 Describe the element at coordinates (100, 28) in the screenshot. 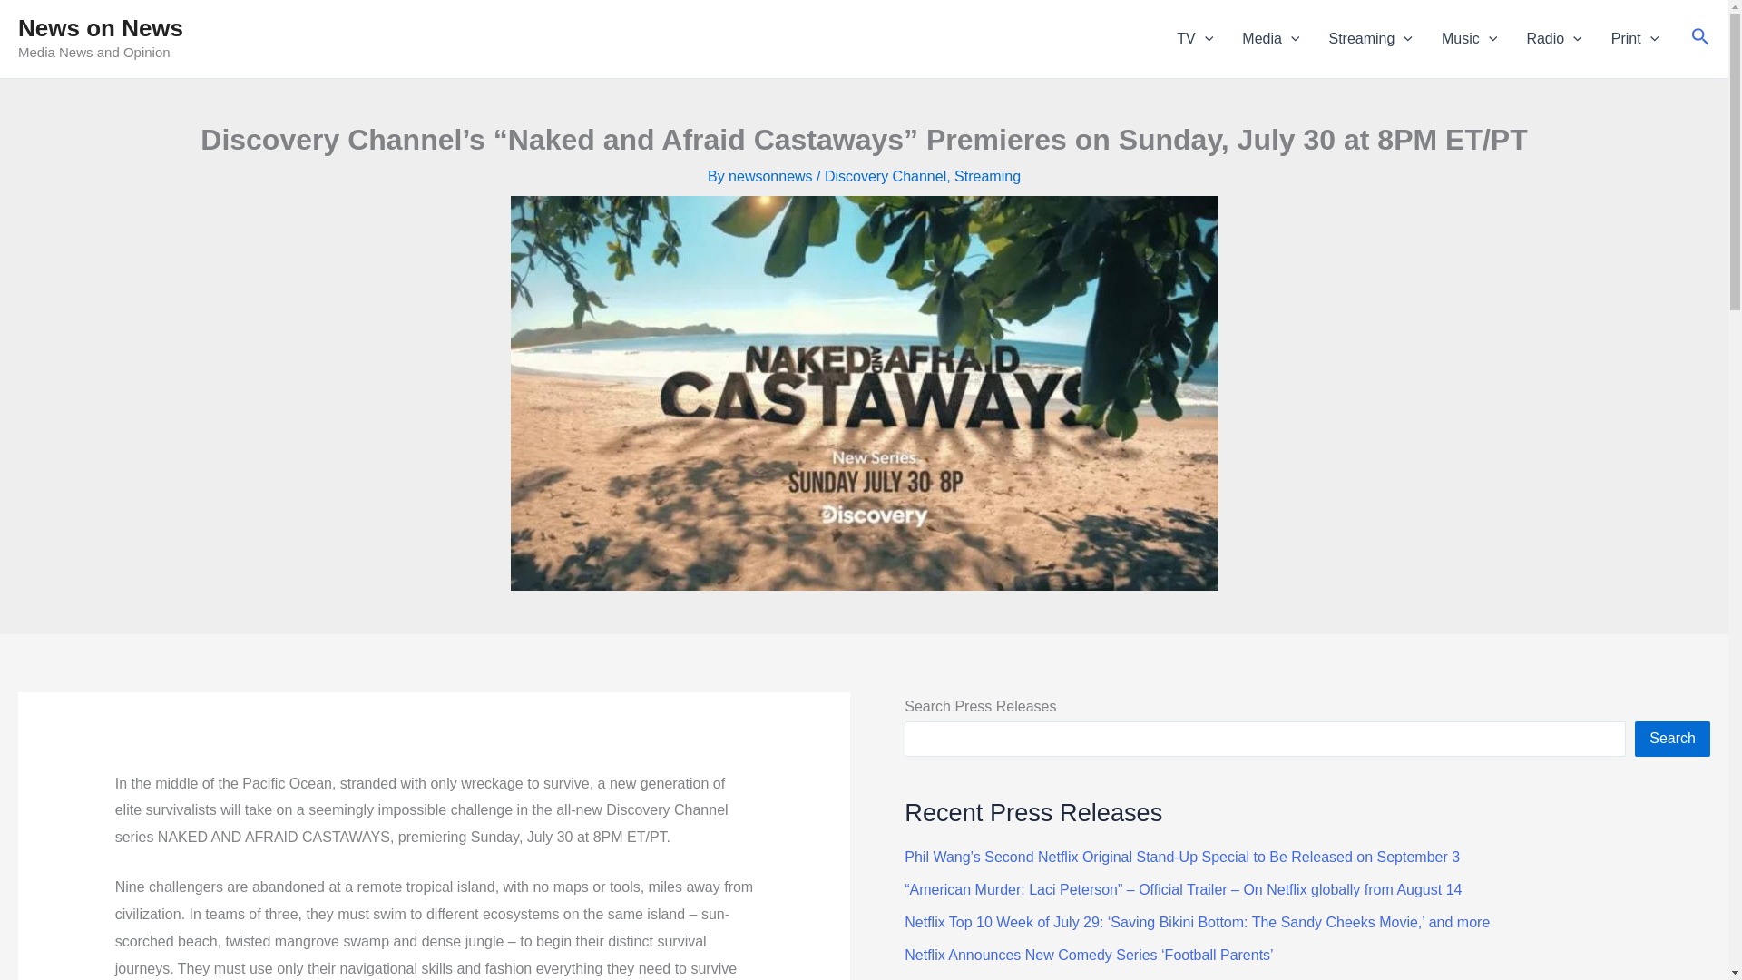

I see `News on News` at that location.